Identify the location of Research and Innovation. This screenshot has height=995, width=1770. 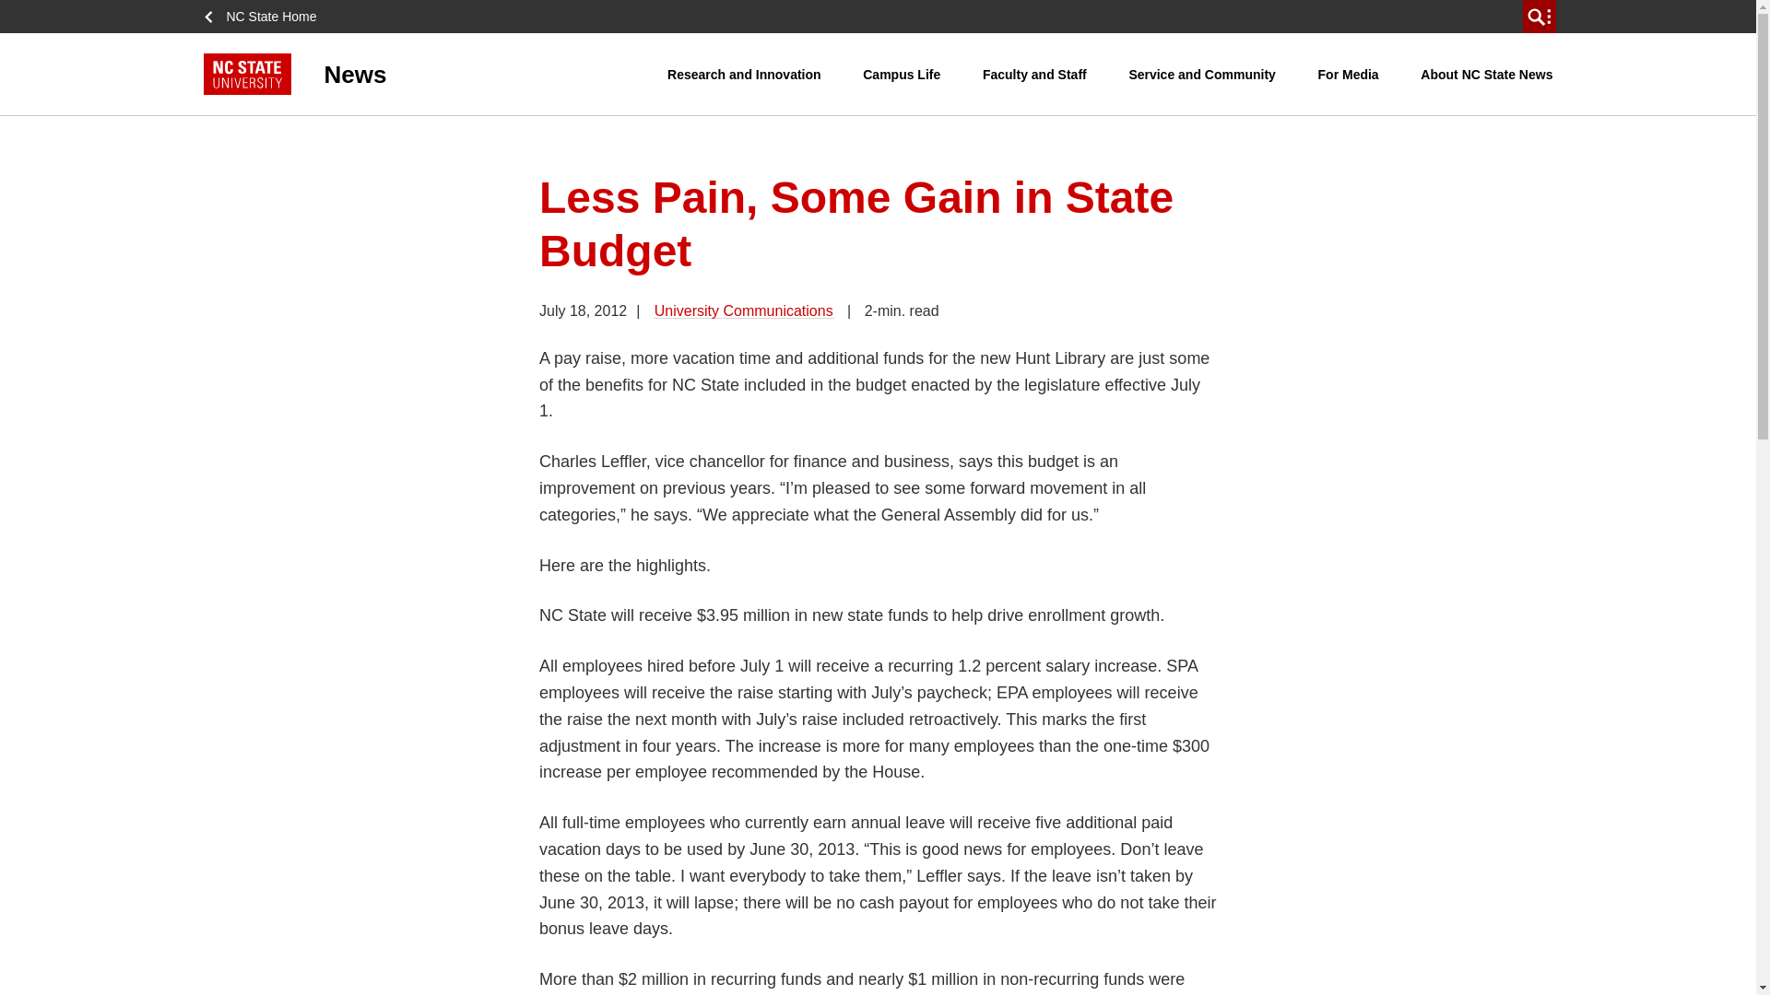
(743, 74).